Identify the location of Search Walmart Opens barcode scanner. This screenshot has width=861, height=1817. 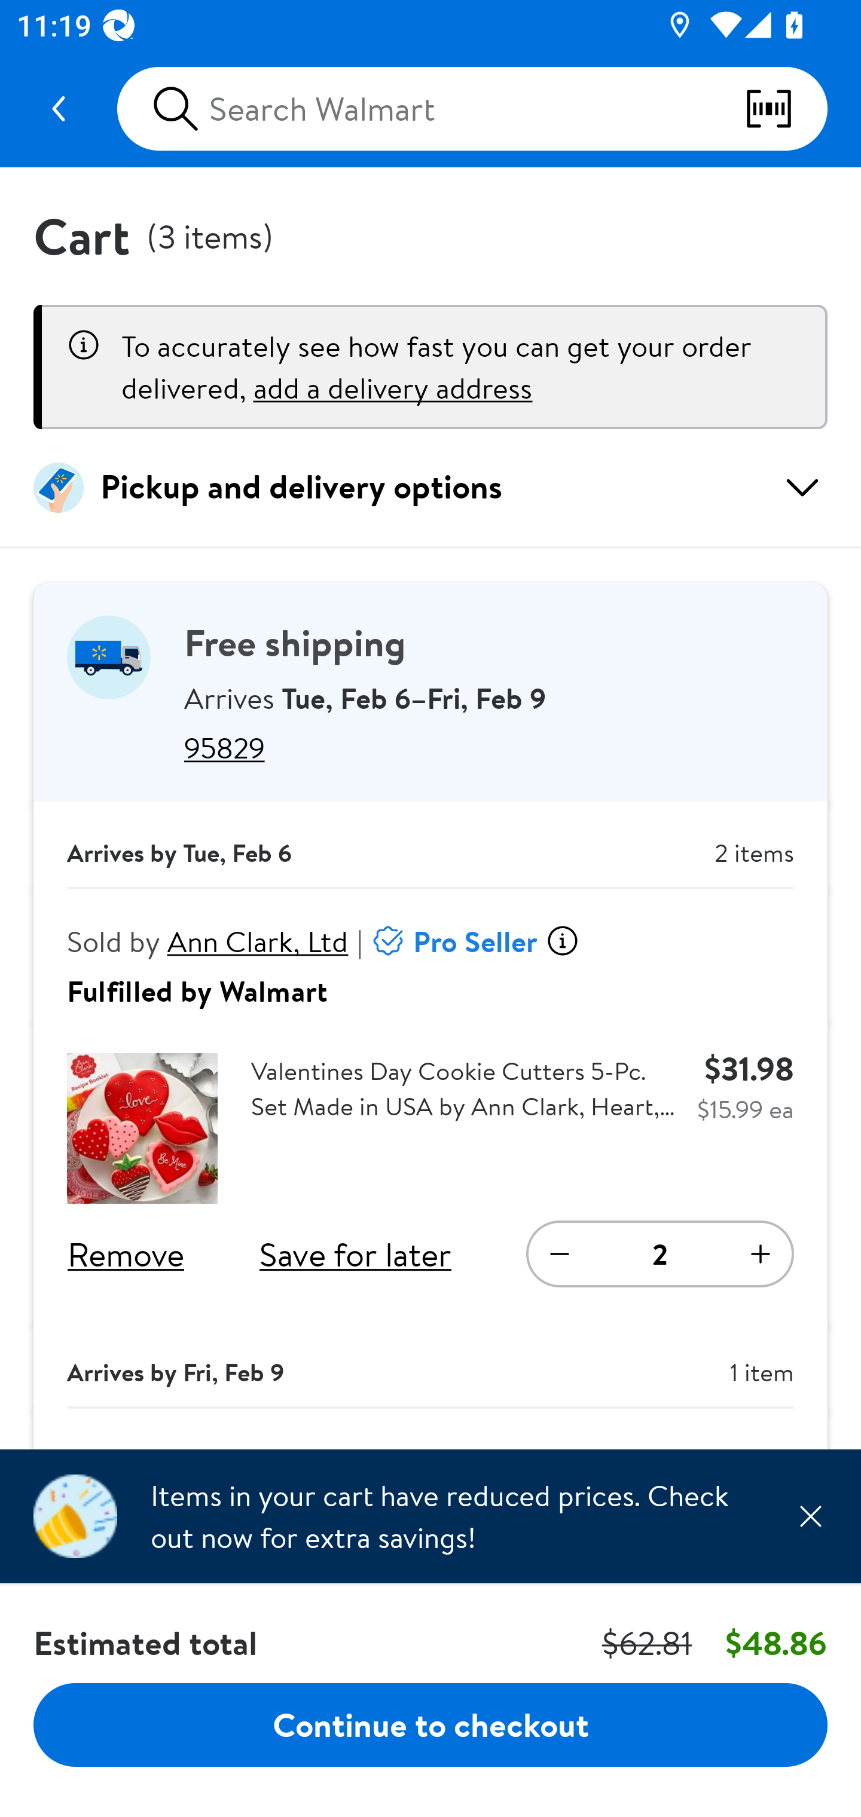
(472, 109).